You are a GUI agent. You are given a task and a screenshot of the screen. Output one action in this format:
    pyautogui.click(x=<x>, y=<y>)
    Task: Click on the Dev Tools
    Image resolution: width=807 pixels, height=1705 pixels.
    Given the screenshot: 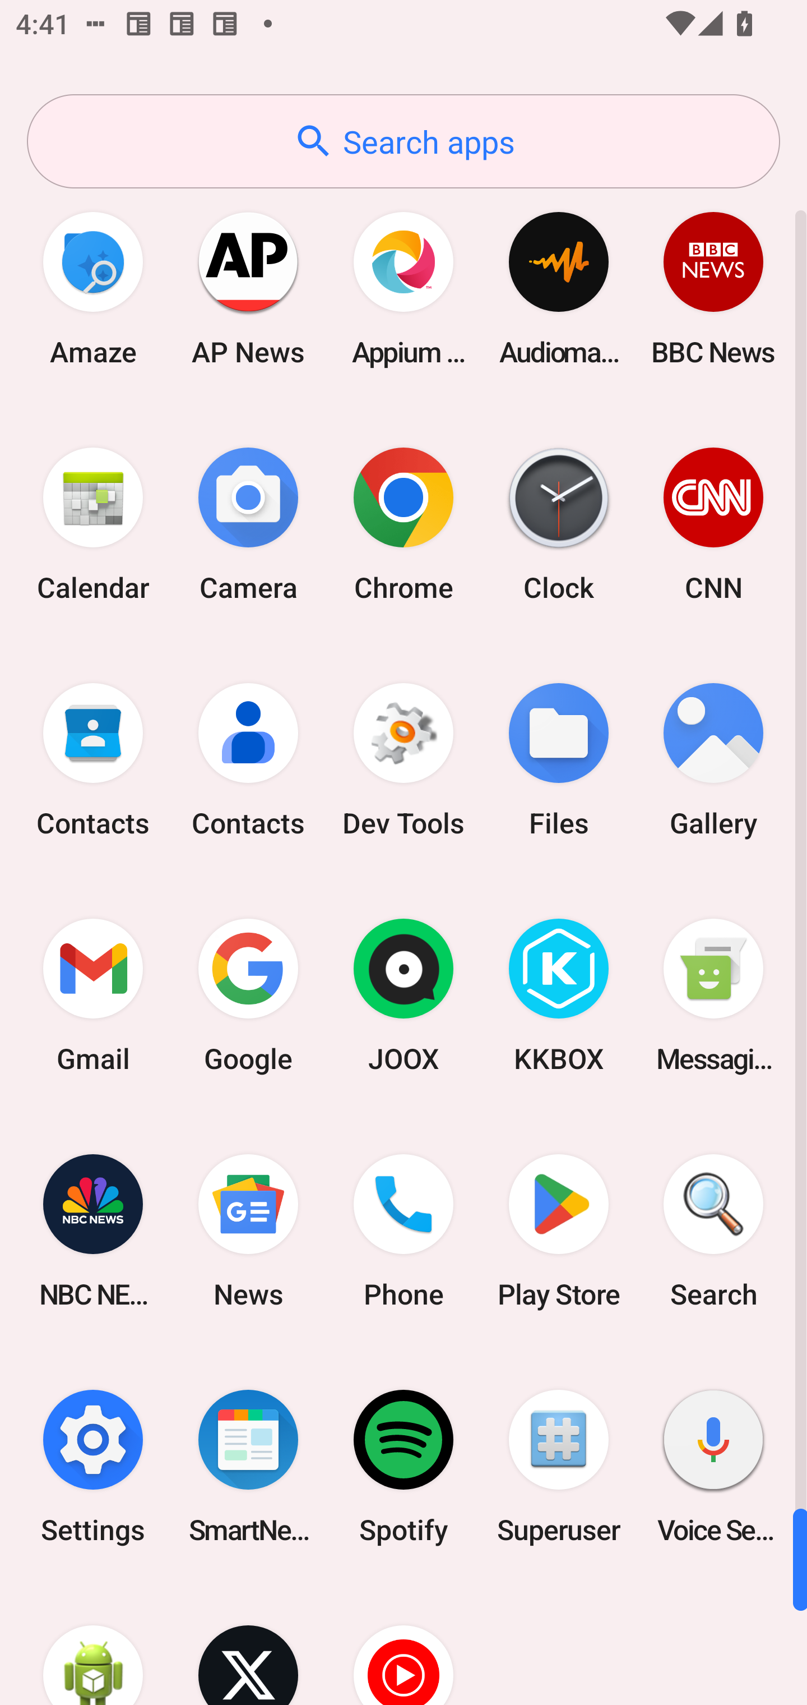 What is the action you would take?
    pyautogui.click(x=403, y=761)
    